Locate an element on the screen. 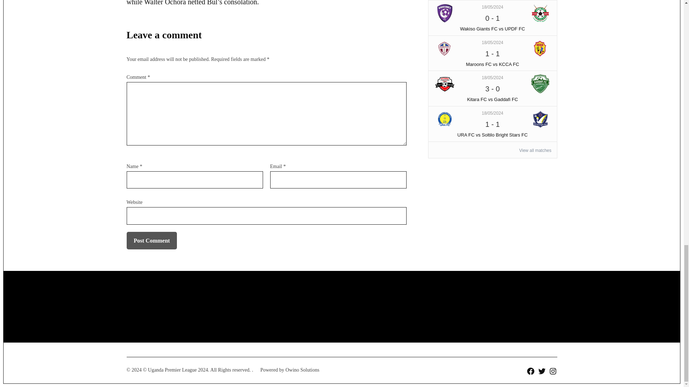 This screenshot has width=689, height=387. Wakiso Giants FC is located at coordinates (445, 13).